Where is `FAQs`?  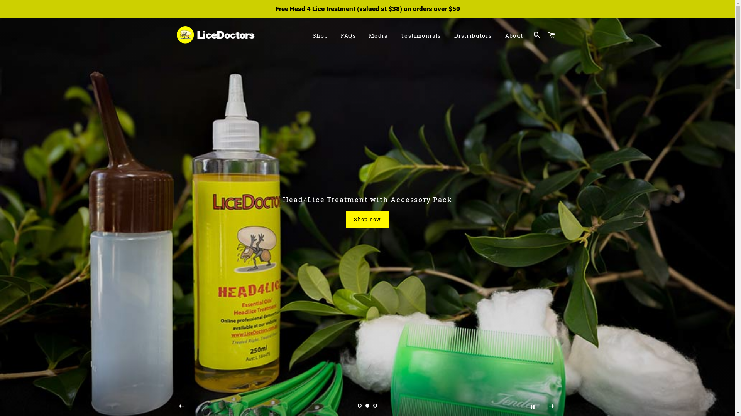 FAQs is located at coordinates (348, 36).